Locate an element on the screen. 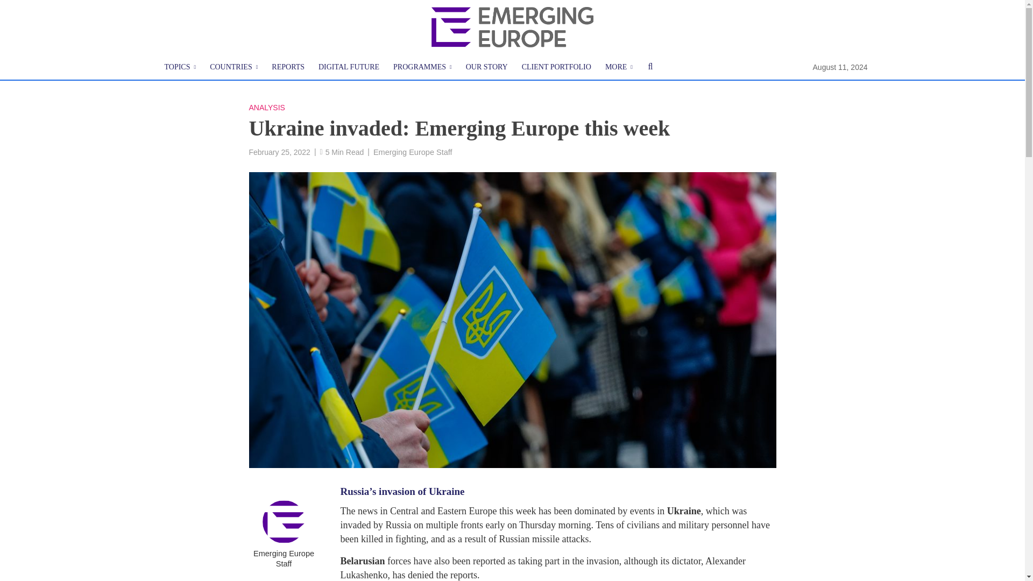 This screenshot has height=581, width=1033. COUNTRIES is located at coordinates (234, 67).